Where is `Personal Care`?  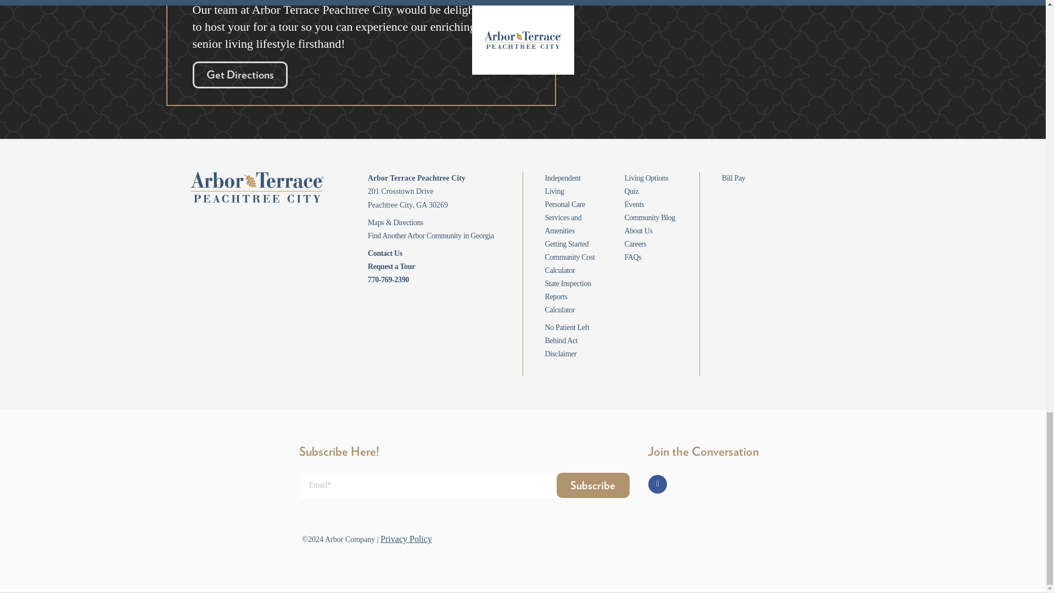
Personal Care is located at coordinates (564, 204).